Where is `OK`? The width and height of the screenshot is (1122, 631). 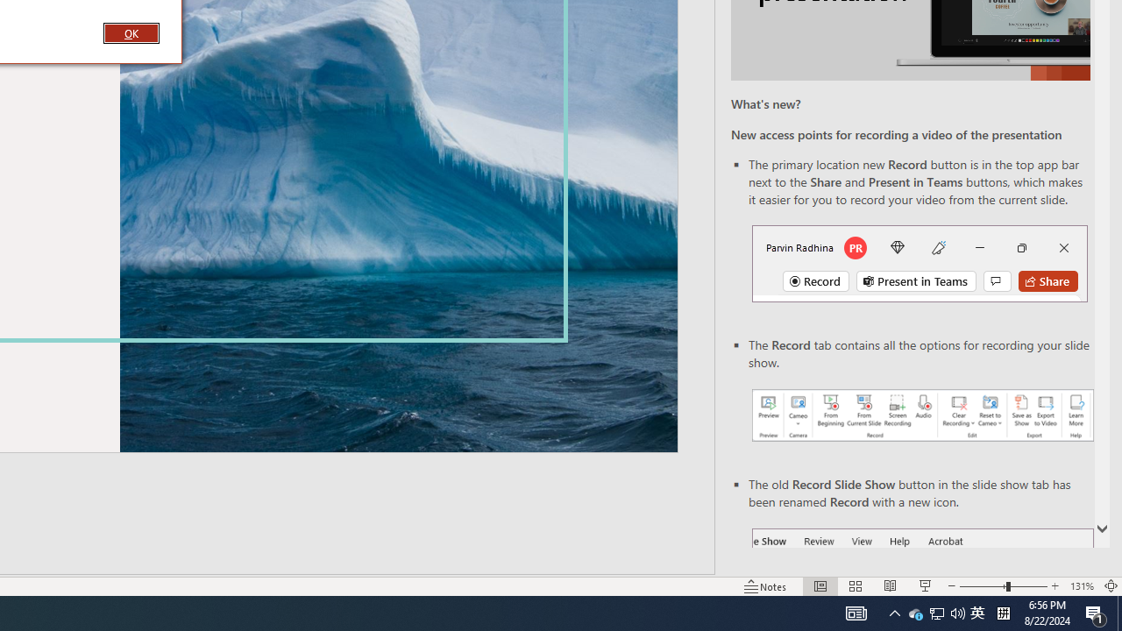 OK is located at coordinates (131, 32).